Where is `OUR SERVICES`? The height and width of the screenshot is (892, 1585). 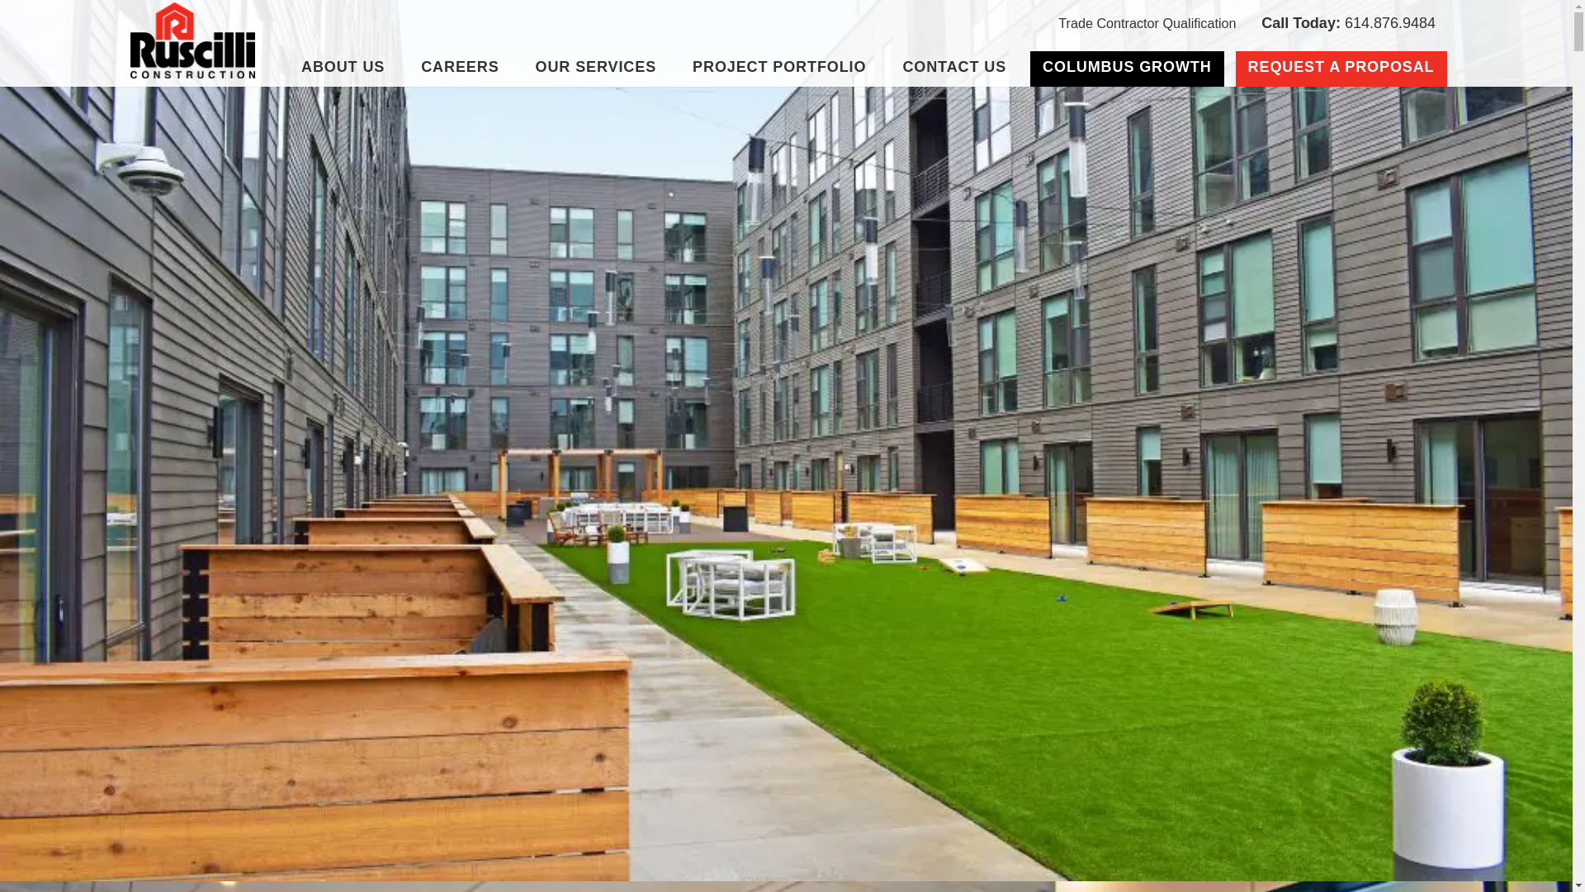 OUR SERVICES is located at coordinates (596, 68).